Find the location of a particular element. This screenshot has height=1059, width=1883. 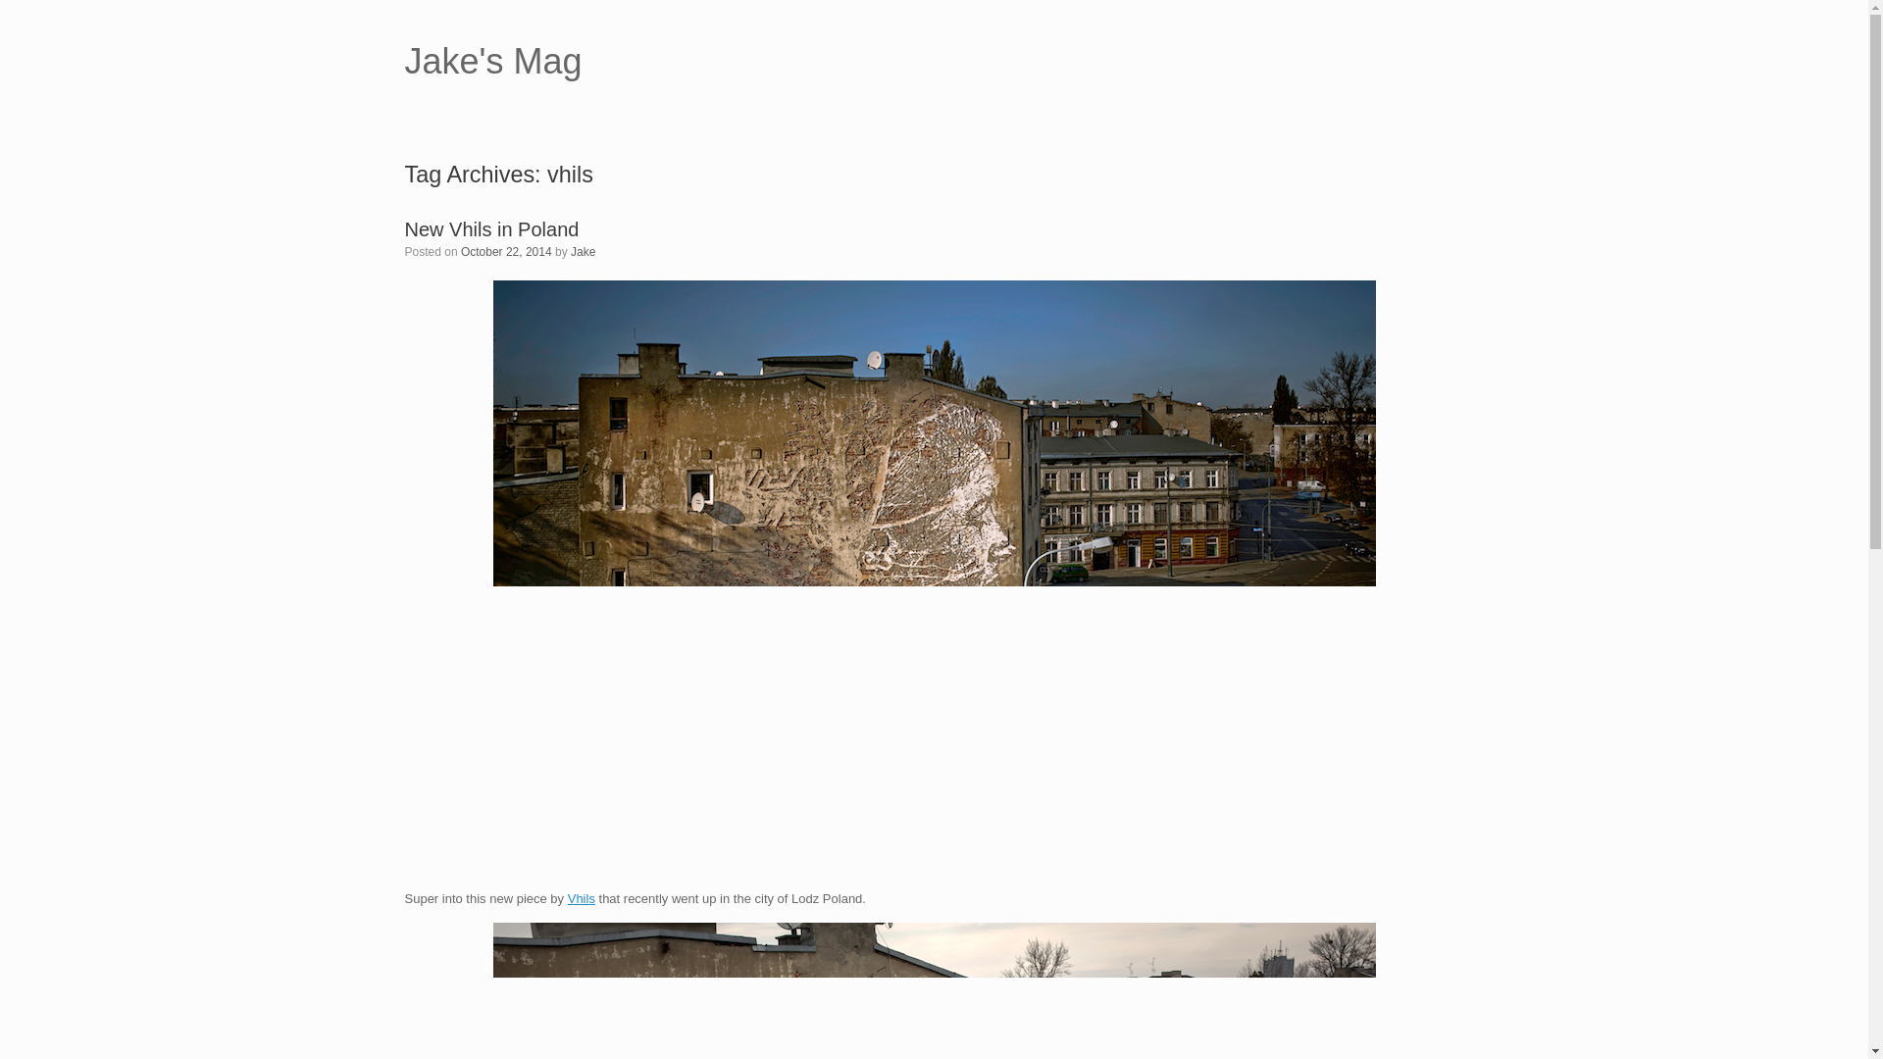

3:03 pm is located at coordinates (506, 251).